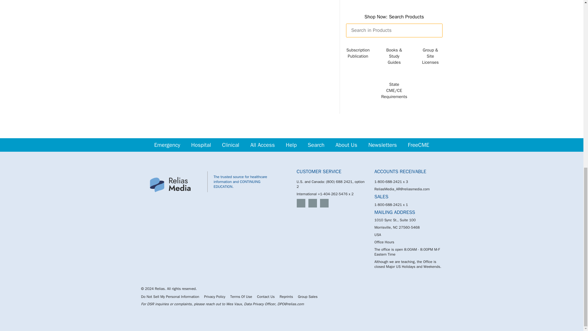 This screenshot has width=588, height=331. I want to click on LinkedIn, so click(312, 203).